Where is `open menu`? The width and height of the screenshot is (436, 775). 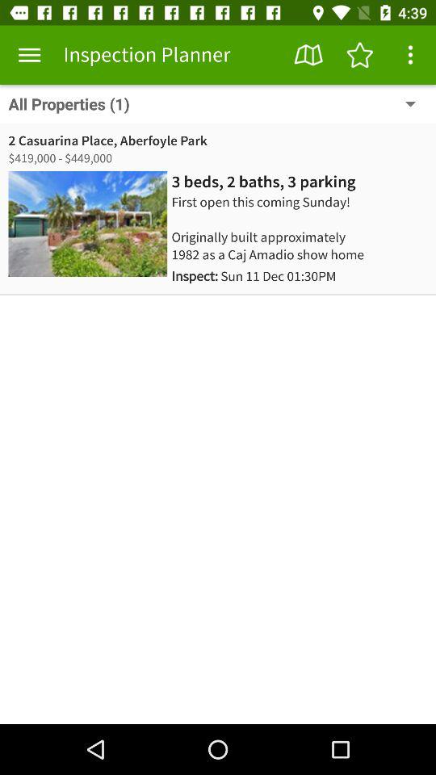 open menu is located at coordinates (410, 55).